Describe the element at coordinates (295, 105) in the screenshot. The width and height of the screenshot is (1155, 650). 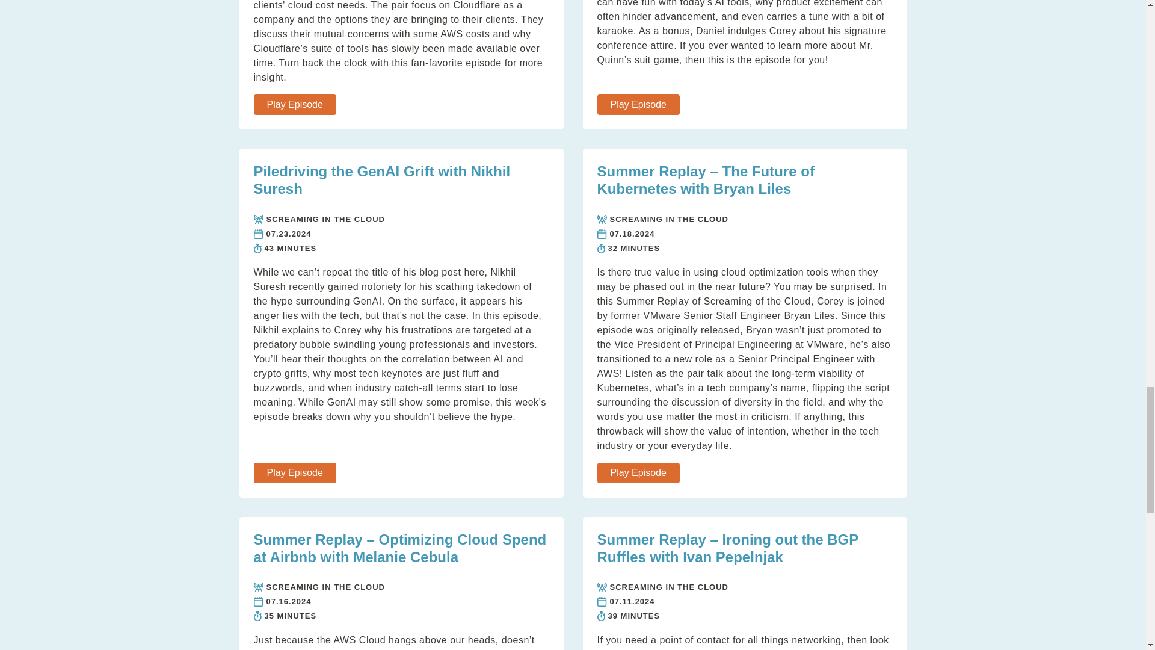
I see `Play Episode` at that location.